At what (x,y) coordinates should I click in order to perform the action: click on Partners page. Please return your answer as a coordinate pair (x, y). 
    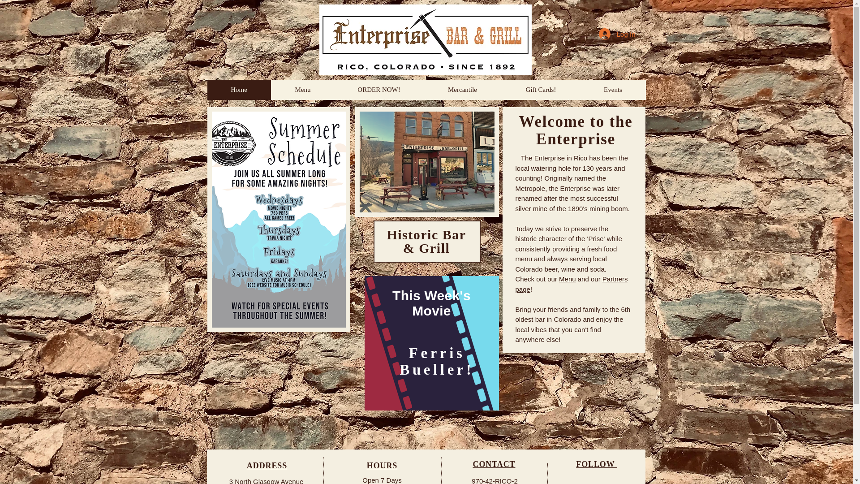
    Looking at the image, I should click on (572, 284).